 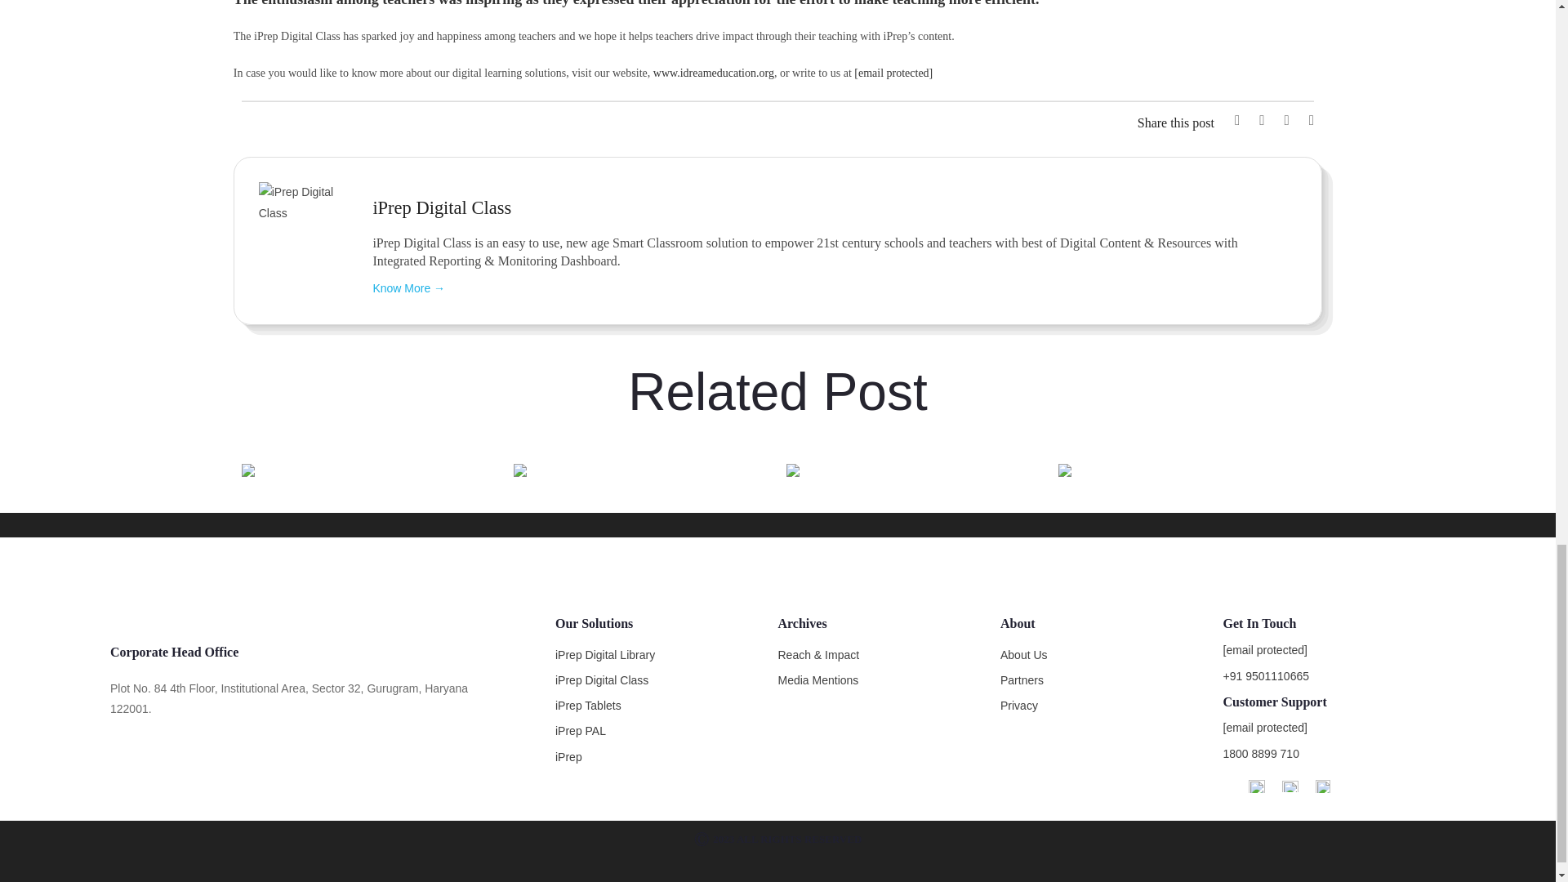 I want to click on www.idreameducation.org, so click(x=714, y=73).